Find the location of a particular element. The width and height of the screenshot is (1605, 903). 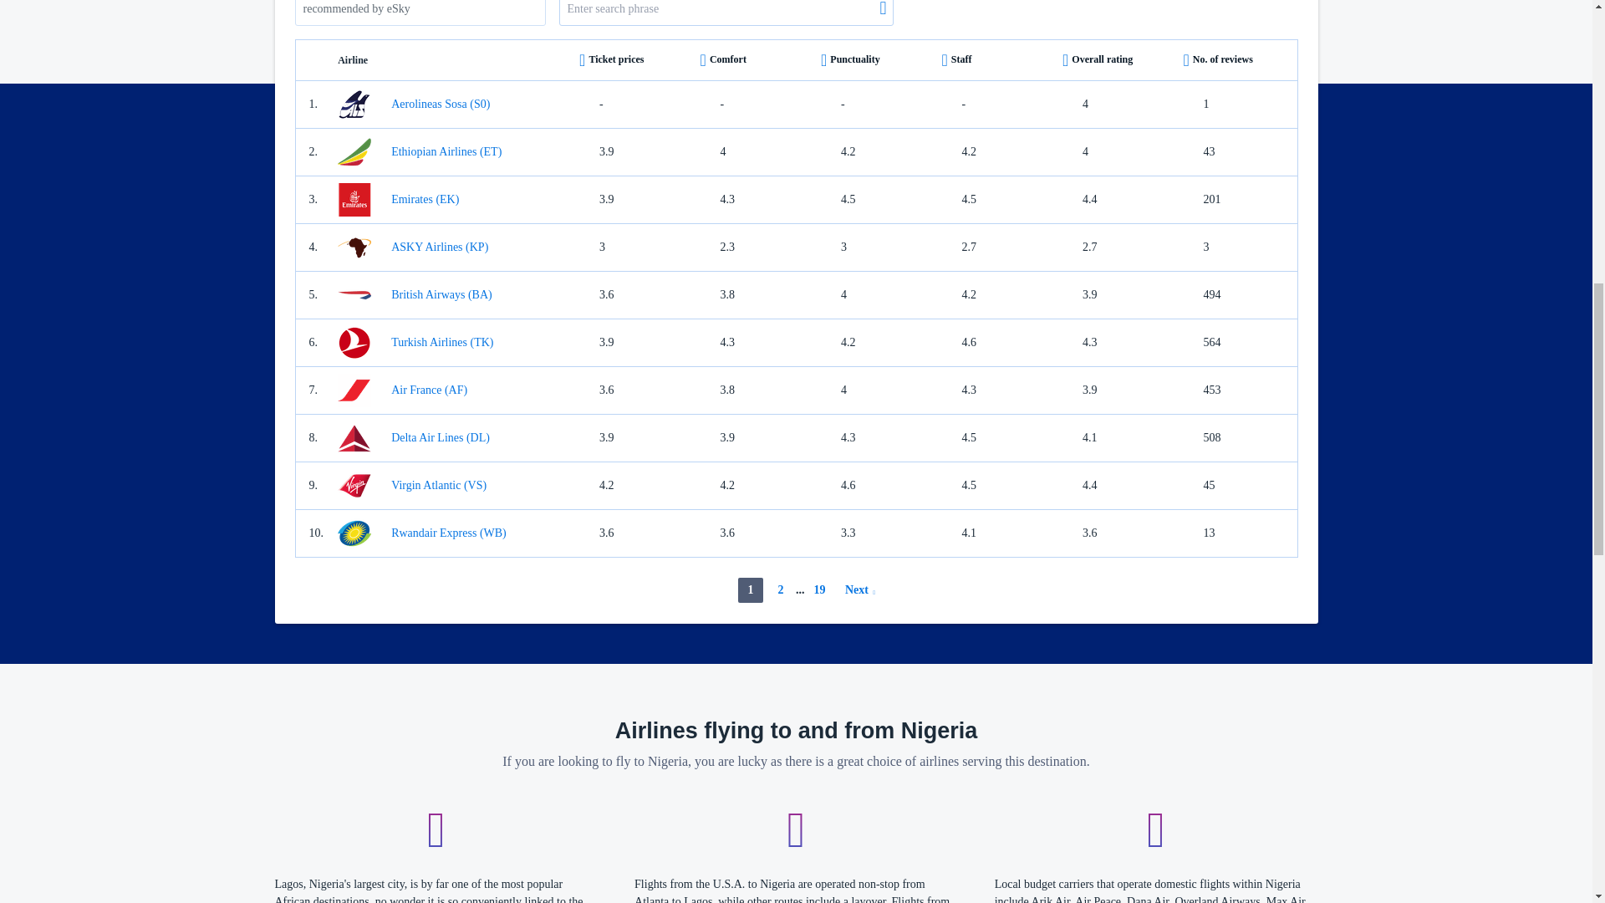

Comfort is located at coordinates (753, 60).